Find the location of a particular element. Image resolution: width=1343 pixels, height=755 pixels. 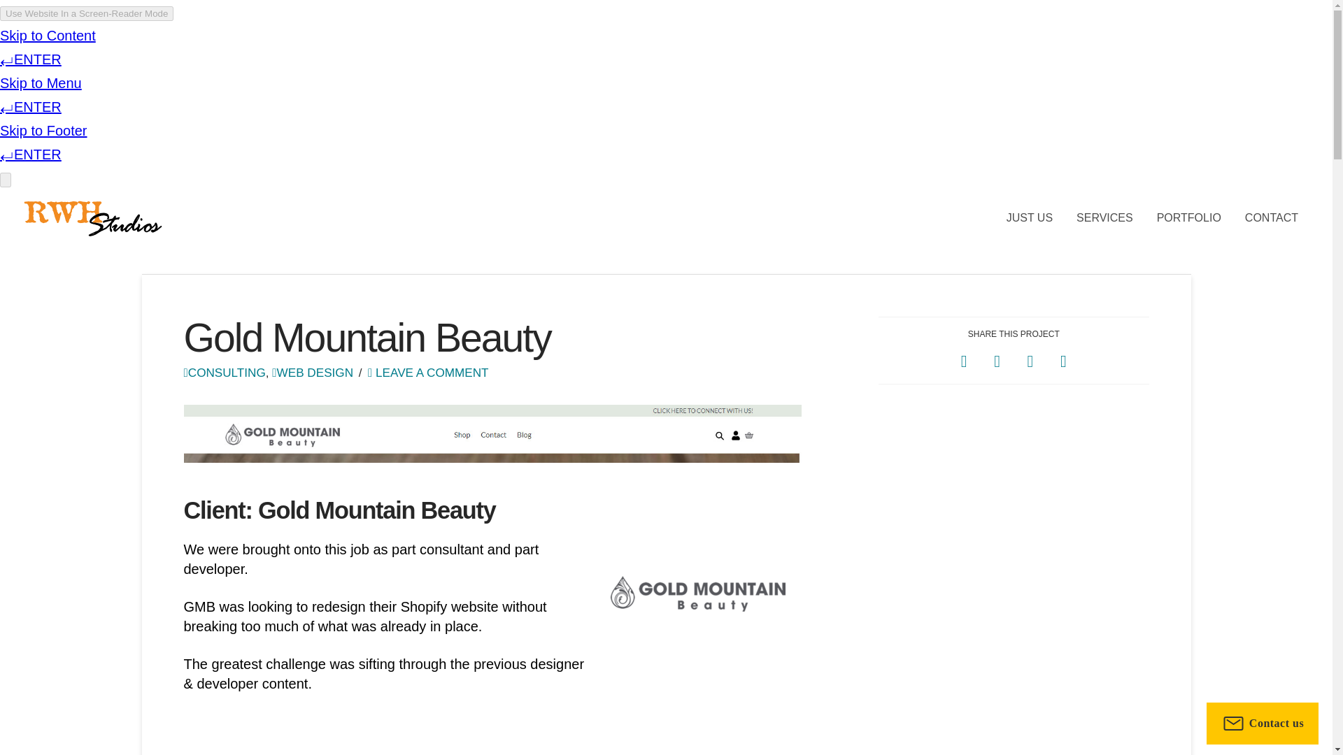

LEAVE A COMMENT is located at coordinates (428, 372).